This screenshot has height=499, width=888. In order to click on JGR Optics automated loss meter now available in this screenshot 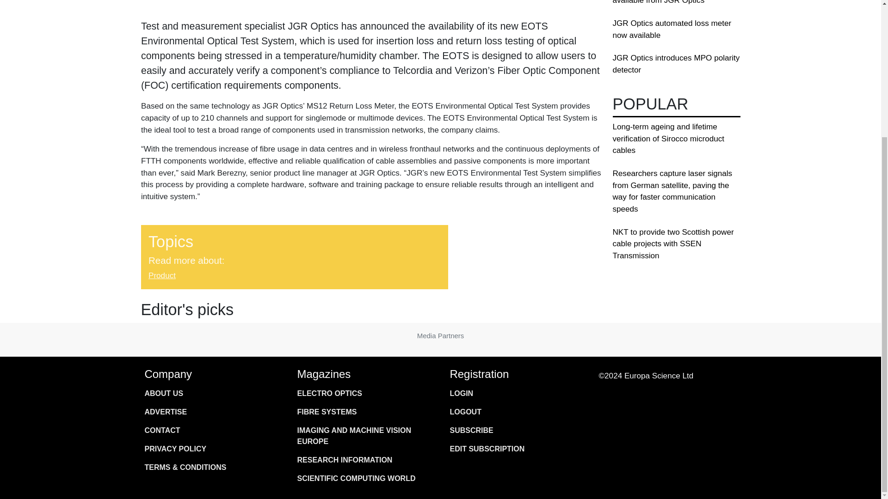, I will do `click(672, 30)`.